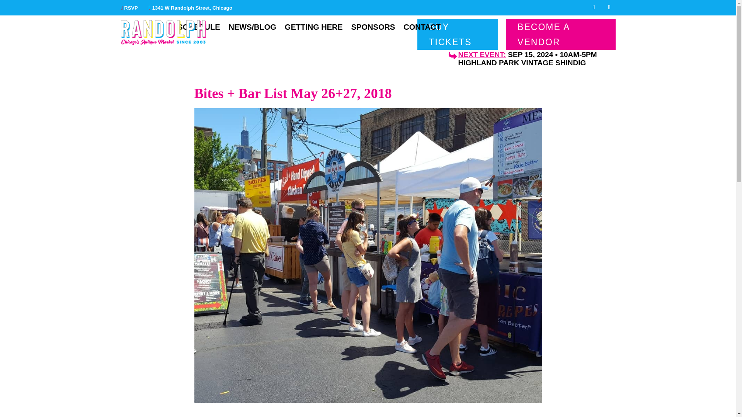 This screenshot has width=742, height=417. I want to click on CONTACT, so click(422, 29).